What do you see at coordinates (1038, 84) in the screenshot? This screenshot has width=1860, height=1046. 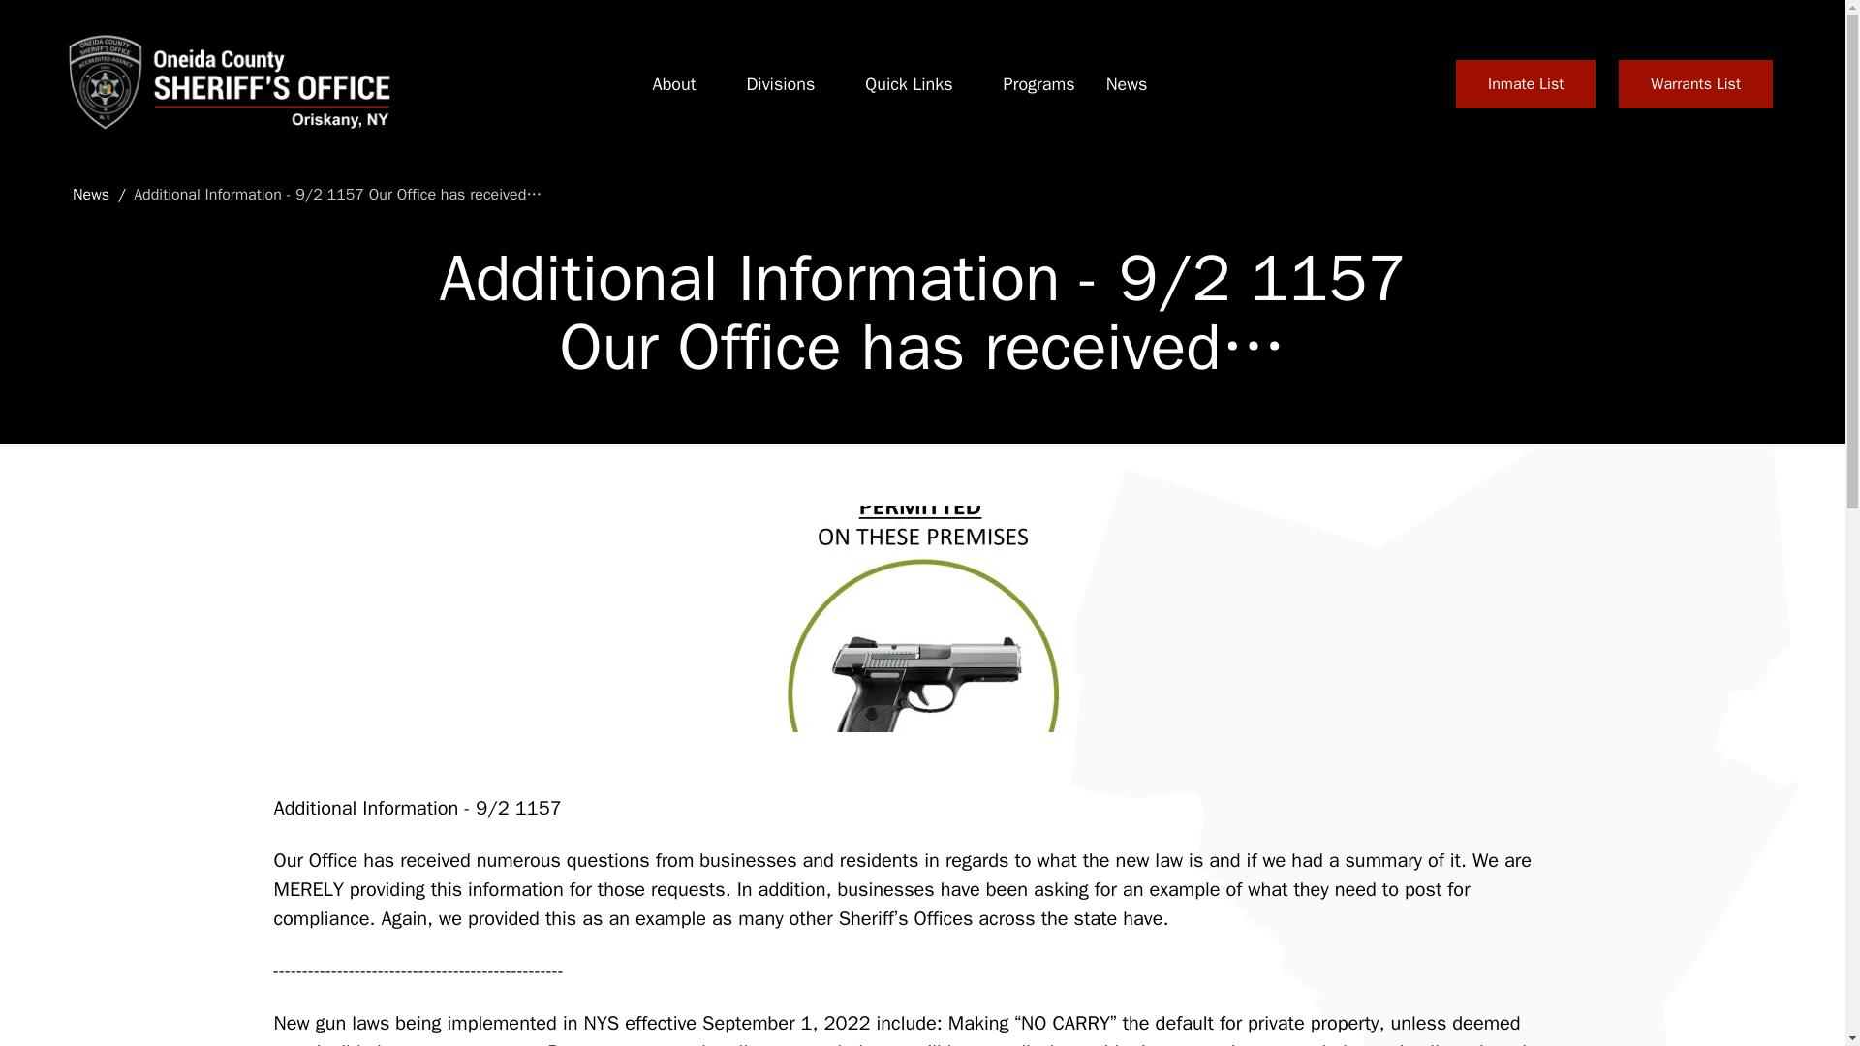 I see `Programs` at bounding box center [1038, 84].